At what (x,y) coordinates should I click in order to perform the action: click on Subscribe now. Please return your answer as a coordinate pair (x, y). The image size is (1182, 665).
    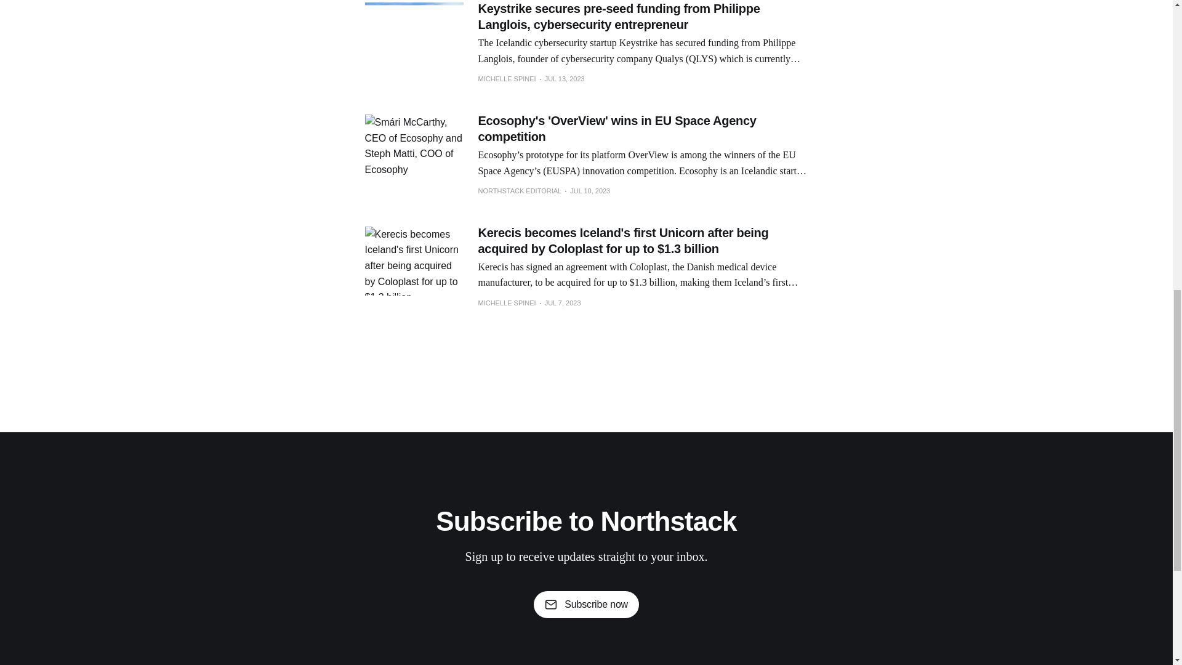
    Looking at the image, I should click on (586, 605).